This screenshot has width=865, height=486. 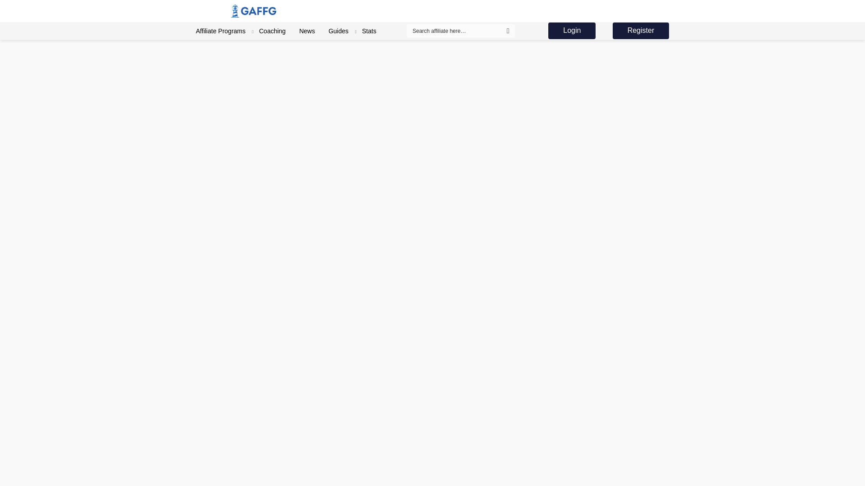 I want to click on Login, so click(x=572, y=31).